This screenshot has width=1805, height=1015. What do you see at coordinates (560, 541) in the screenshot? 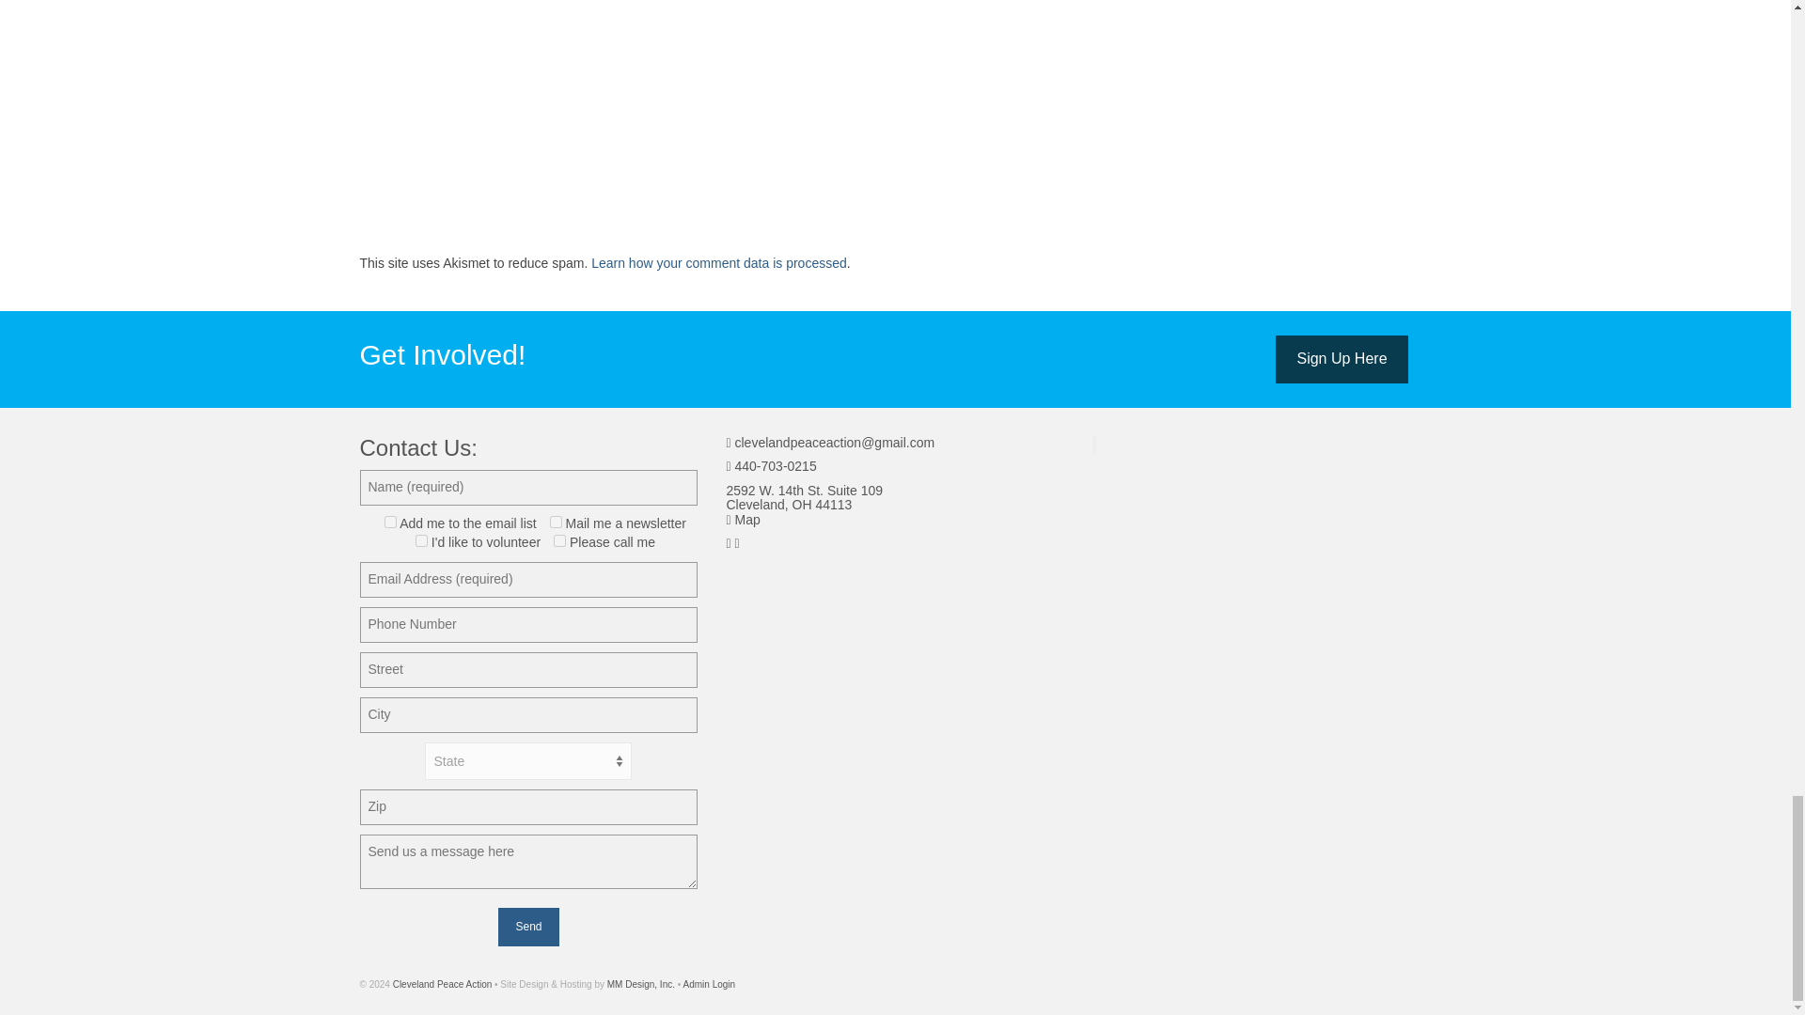
I see `Please call me` at bounding box center [560, 541].